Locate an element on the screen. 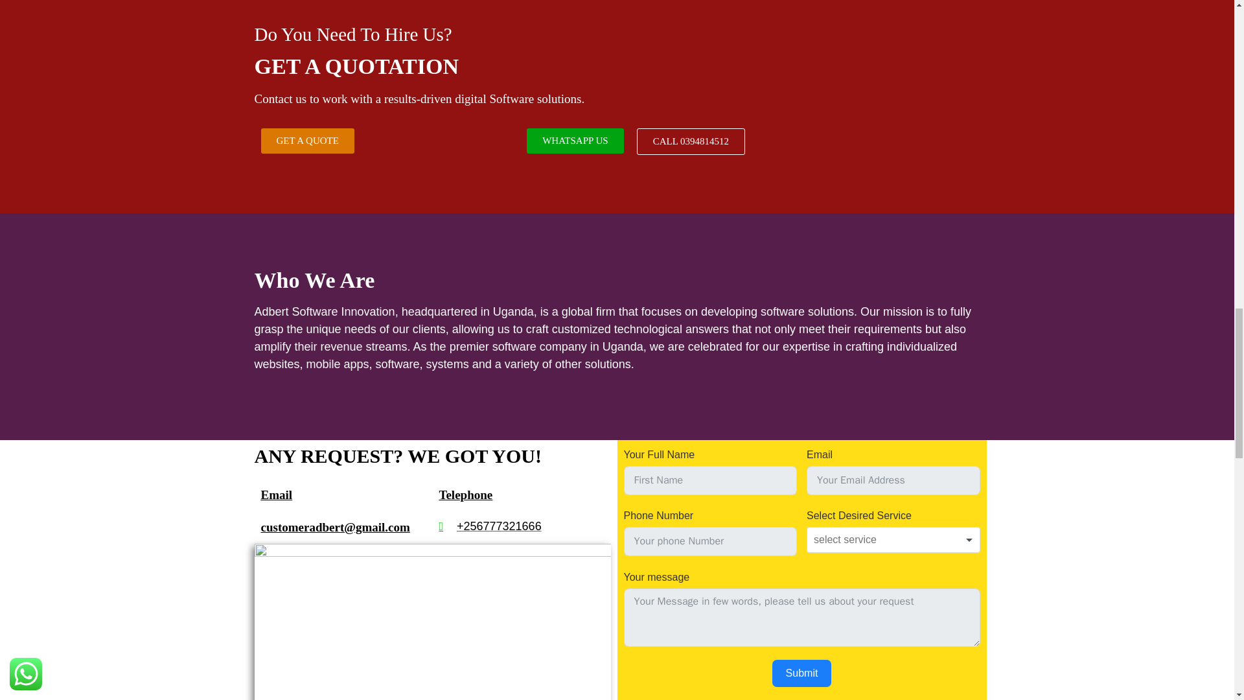  Telephone is located at coordinates (465, 495).